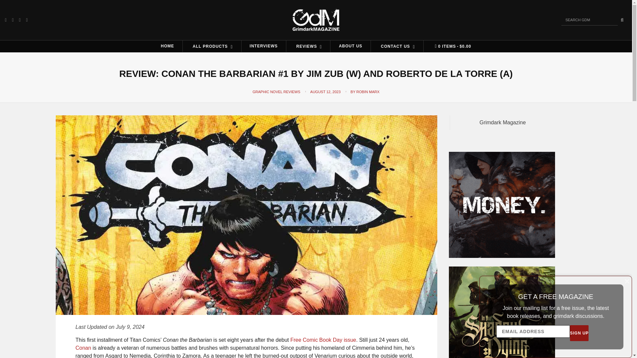  I want to click on Conan, so click(83, 348).